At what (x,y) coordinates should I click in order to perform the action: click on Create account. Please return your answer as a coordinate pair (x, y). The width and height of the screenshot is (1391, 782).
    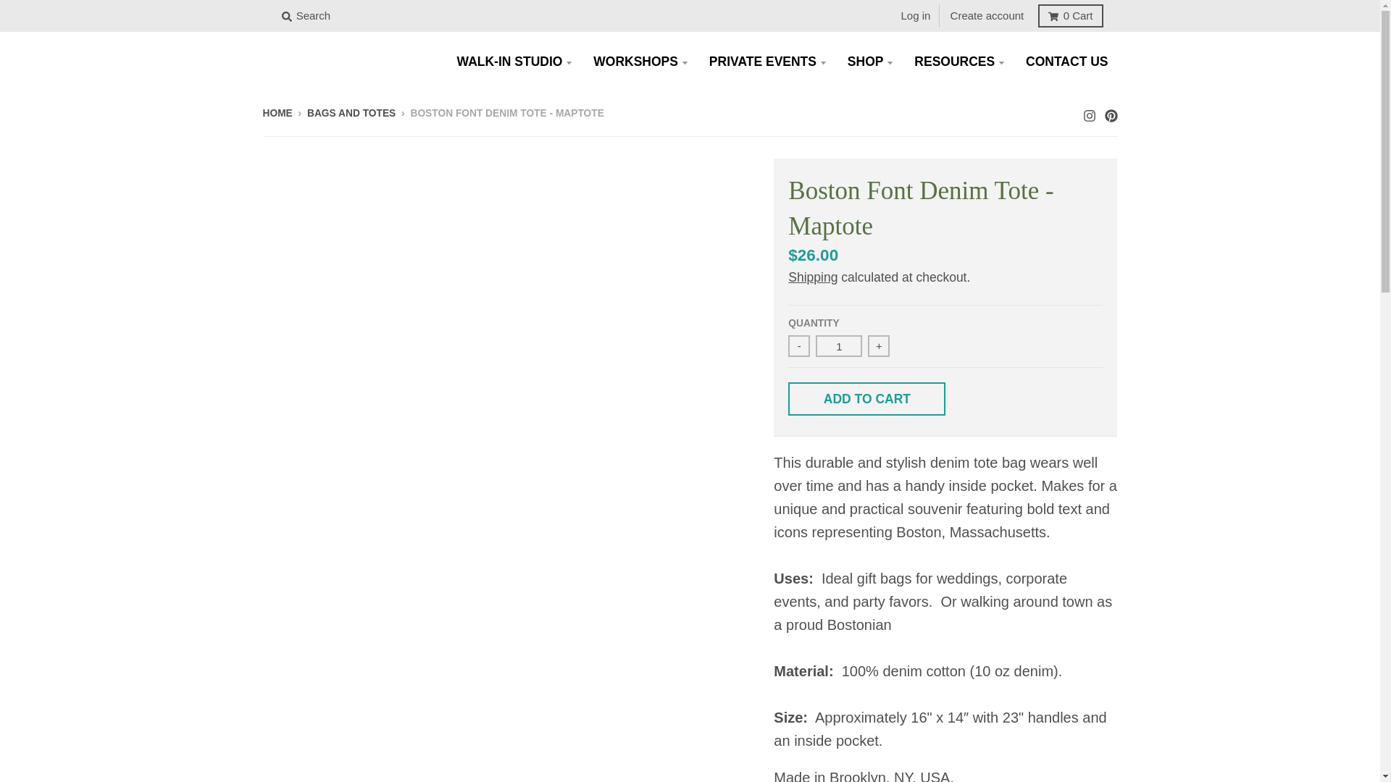
    Looking at the image, I should click on (987, 16).